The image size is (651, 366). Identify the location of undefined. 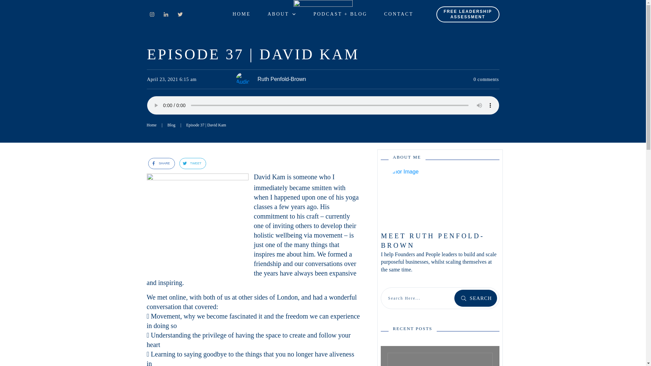
(408, 196).